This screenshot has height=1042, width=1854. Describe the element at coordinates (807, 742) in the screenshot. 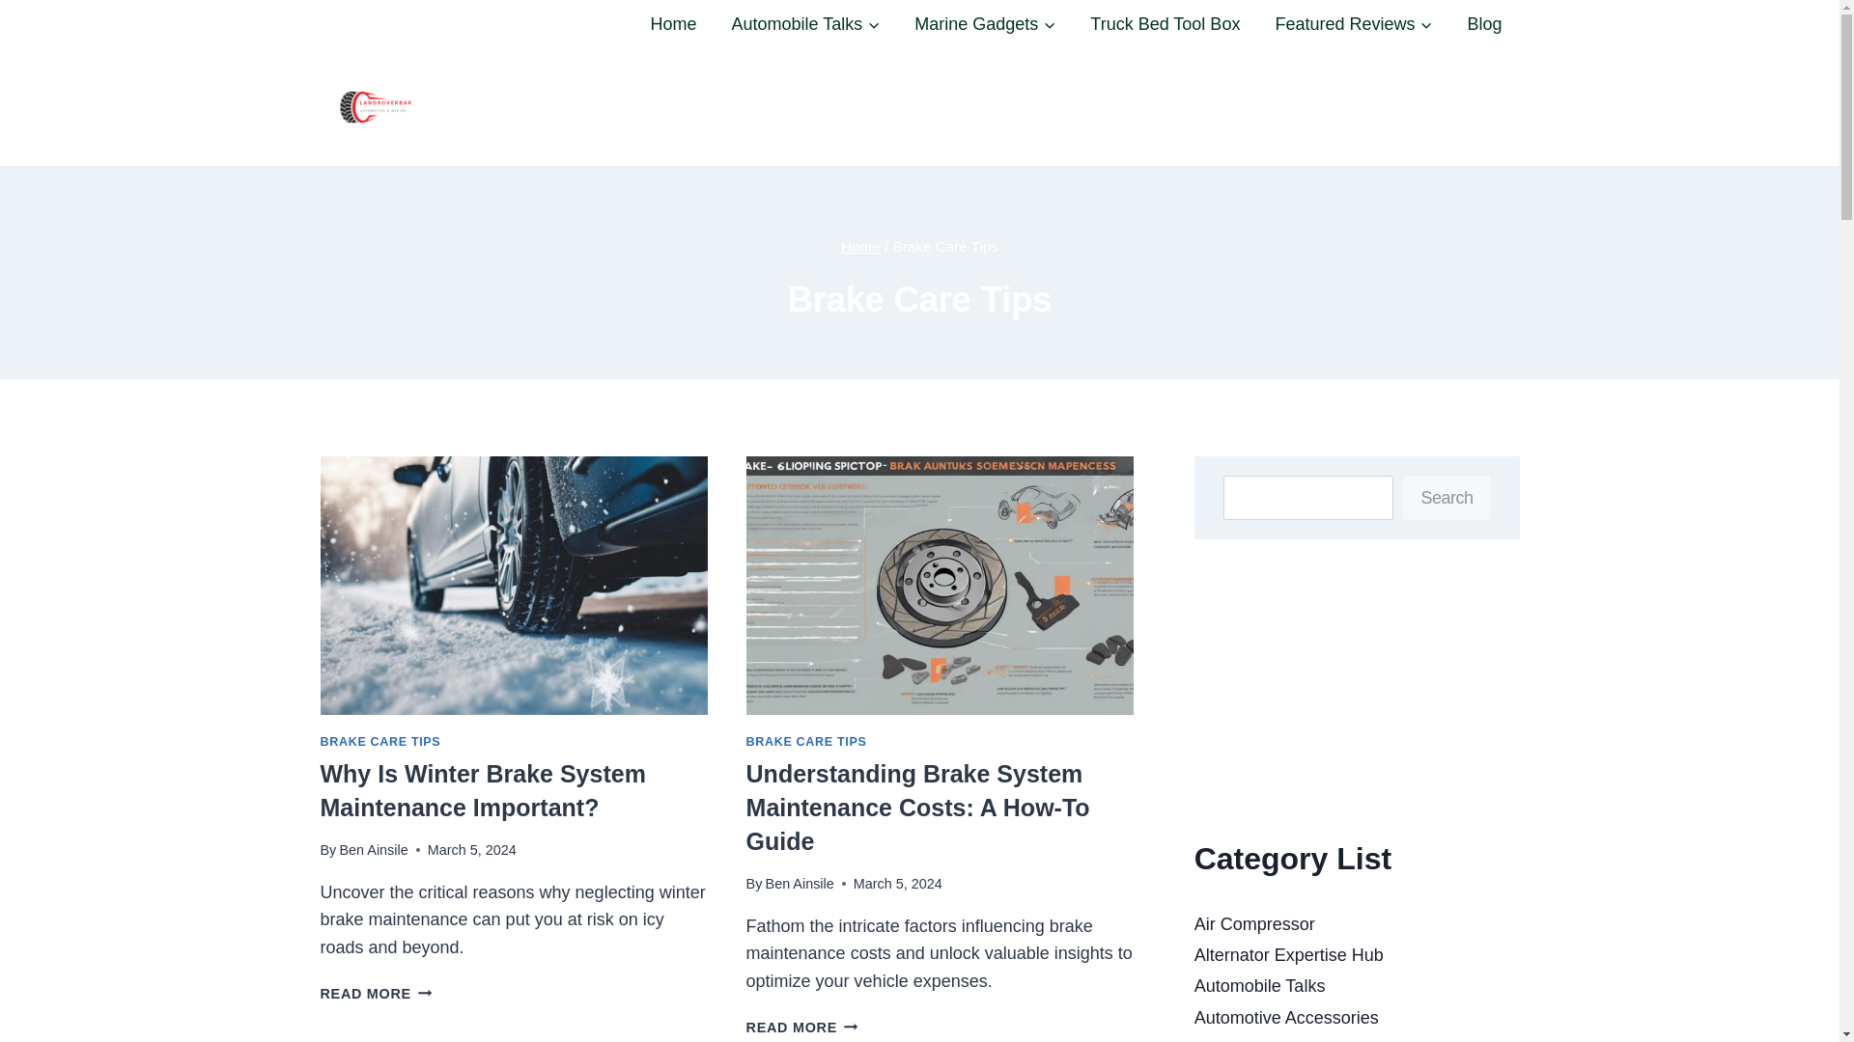

I see `Ben Ainsile` at that location.